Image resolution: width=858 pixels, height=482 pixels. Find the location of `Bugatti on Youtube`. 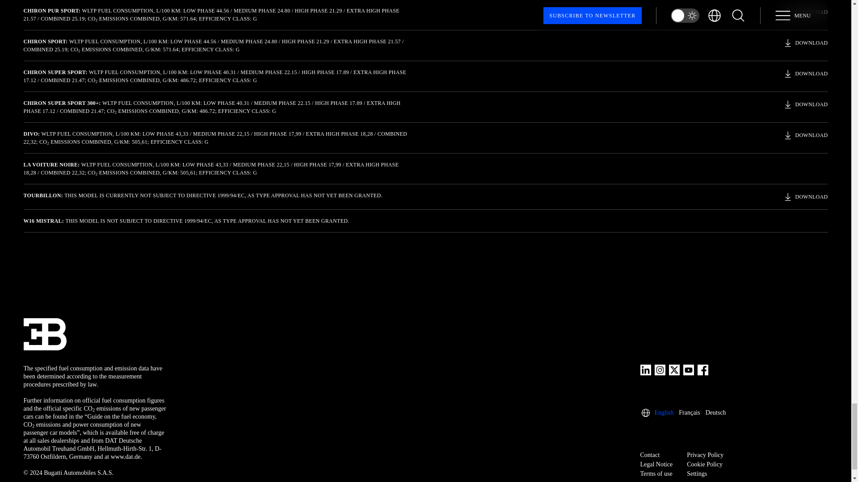

Bugatti on Youtube is located at coordinates (688, 370).